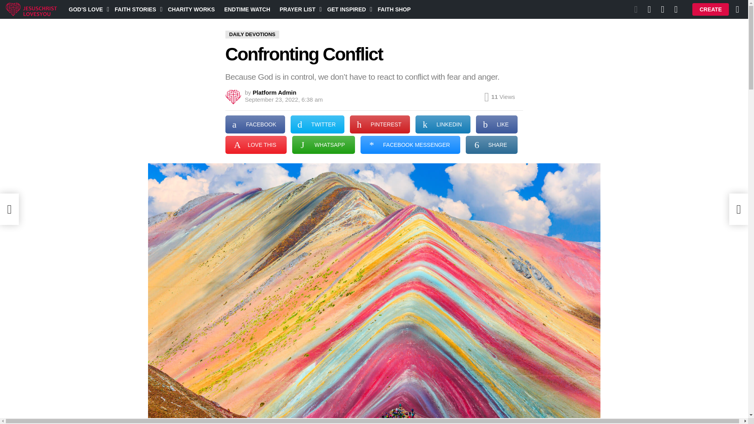  I want to click on Share on Twitter, so click(317, 124).